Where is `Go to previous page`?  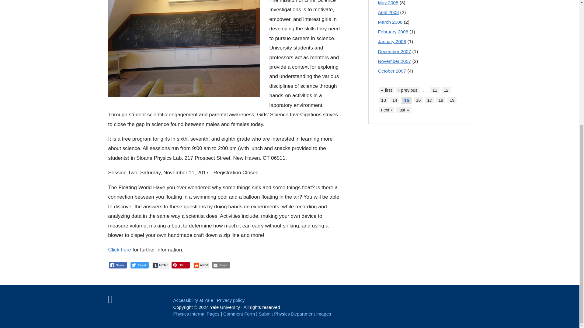 Go to previous page is located at coordinates (408, 90).